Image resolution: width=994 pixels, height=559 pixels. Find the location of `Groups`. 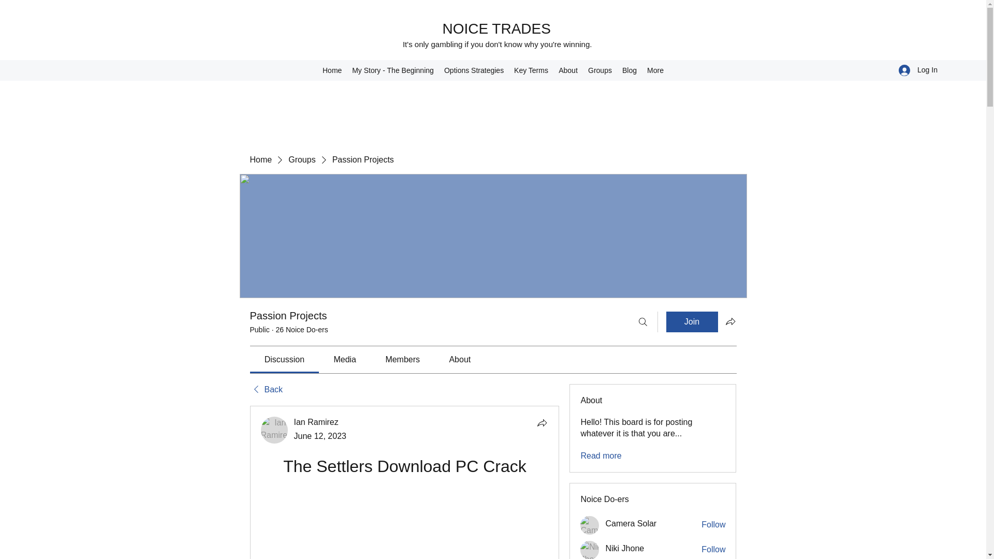

Groups is located at coordinates (600, 70).